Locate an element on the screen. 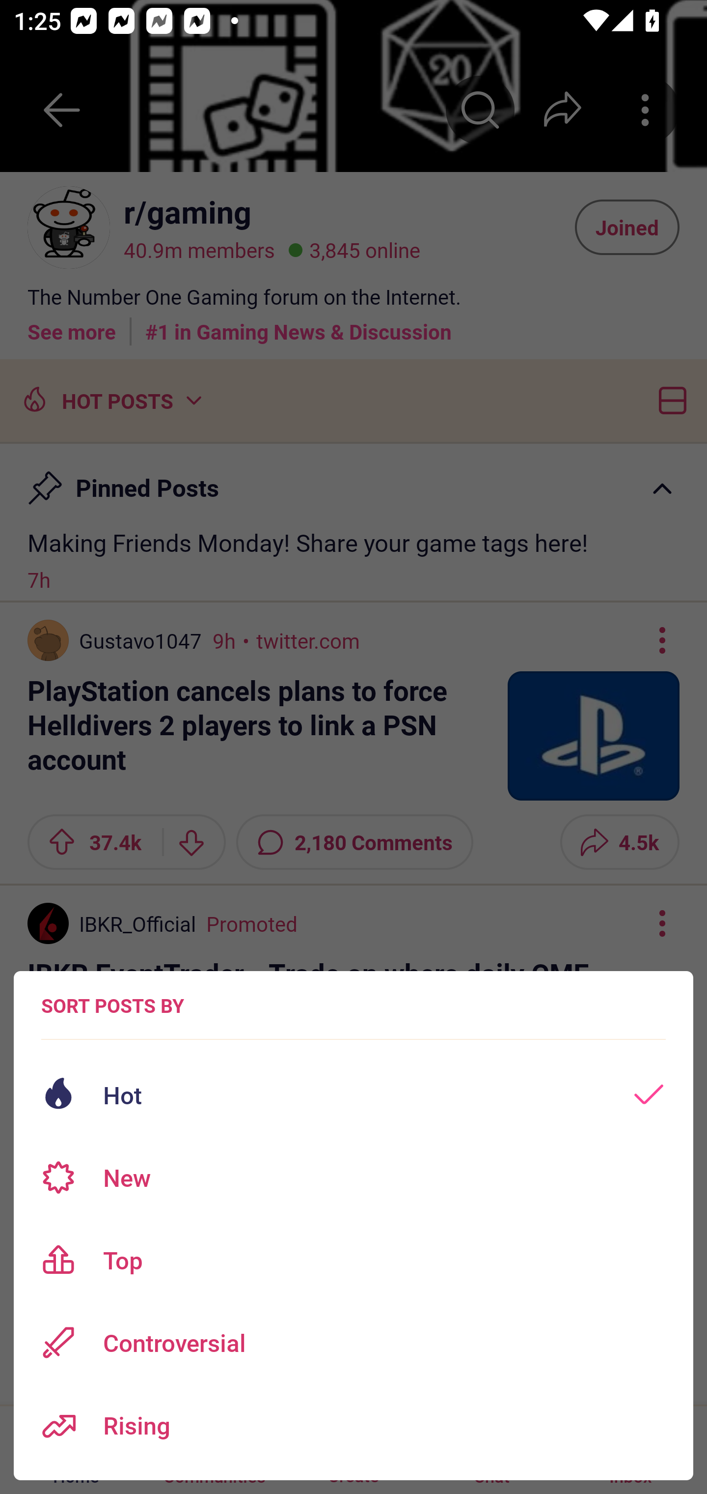 The image size is (707, 1494). SORT POSTS BY Sort posts options is located at coordinates (112, 1006).